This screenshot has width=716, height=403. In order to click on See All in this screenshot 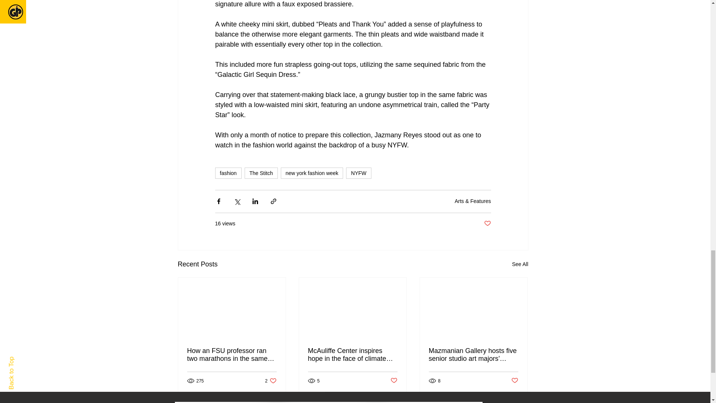, I will do `click(352, 354)`.